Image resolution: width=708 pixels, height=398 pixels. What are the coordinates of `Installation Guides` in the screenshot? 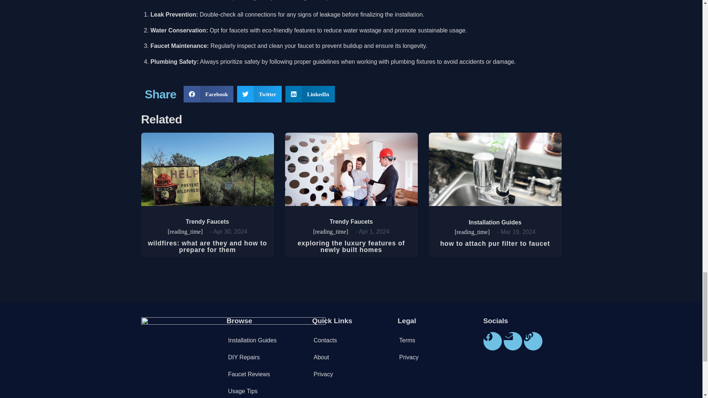 It's located at (495, 223).